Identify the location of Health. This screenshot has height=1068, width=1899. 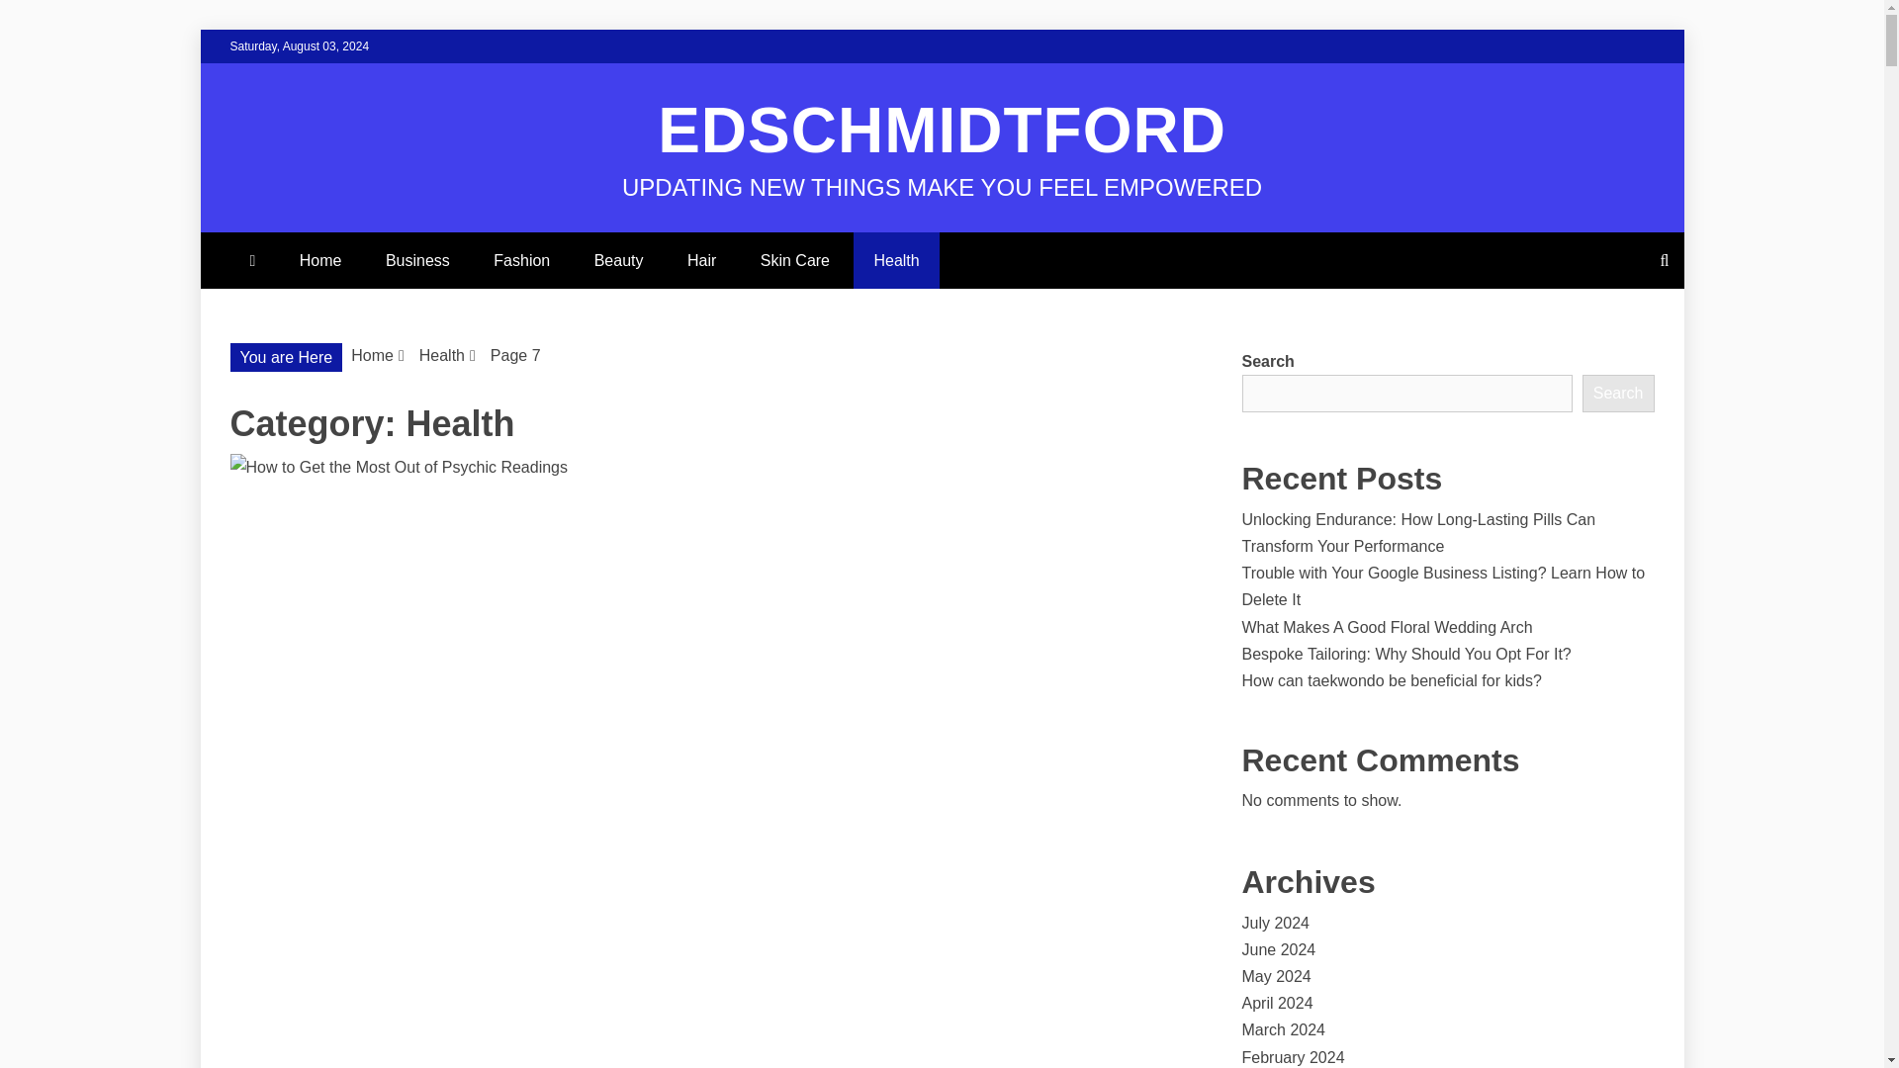
(442, 356).